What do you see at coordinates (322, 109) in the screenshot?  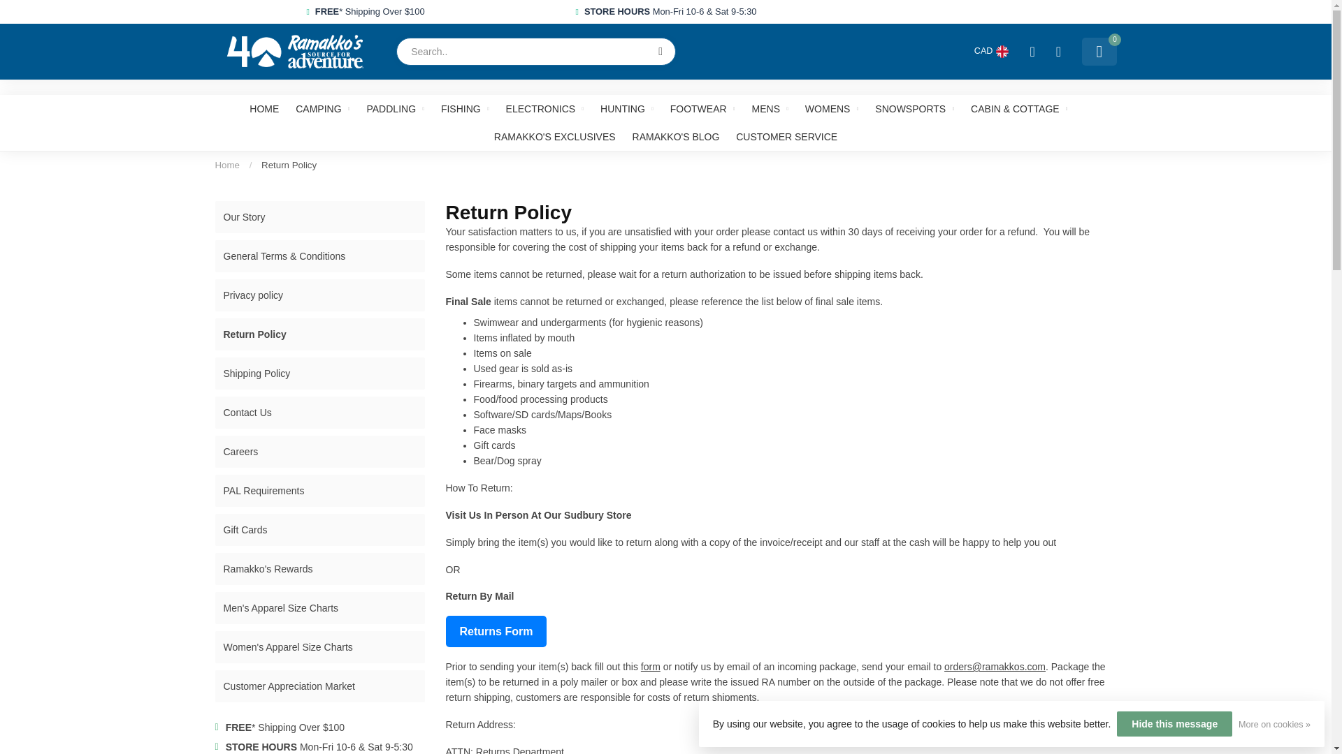 I see `CAMPING` at bounding box center [322, 109].